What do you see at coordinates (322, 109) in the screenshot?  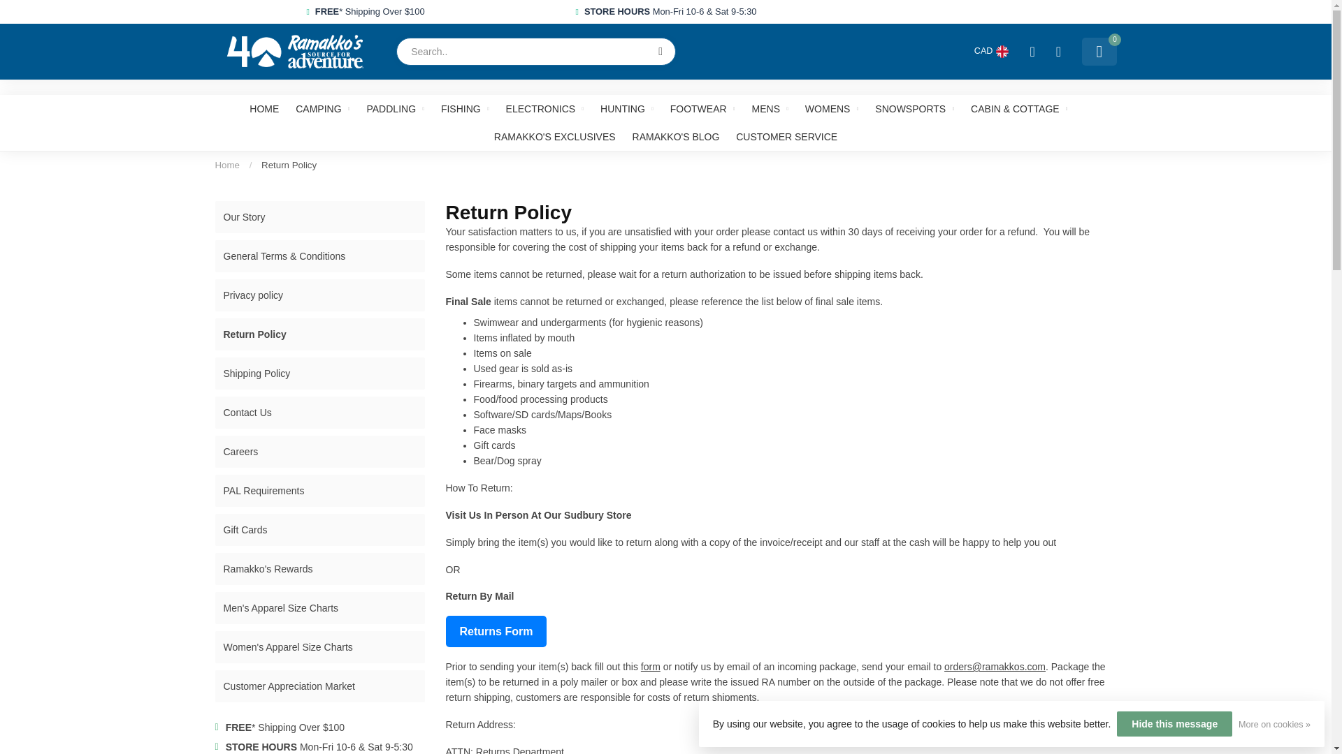 I see `CAMPING` at bounding box center [322, 109].